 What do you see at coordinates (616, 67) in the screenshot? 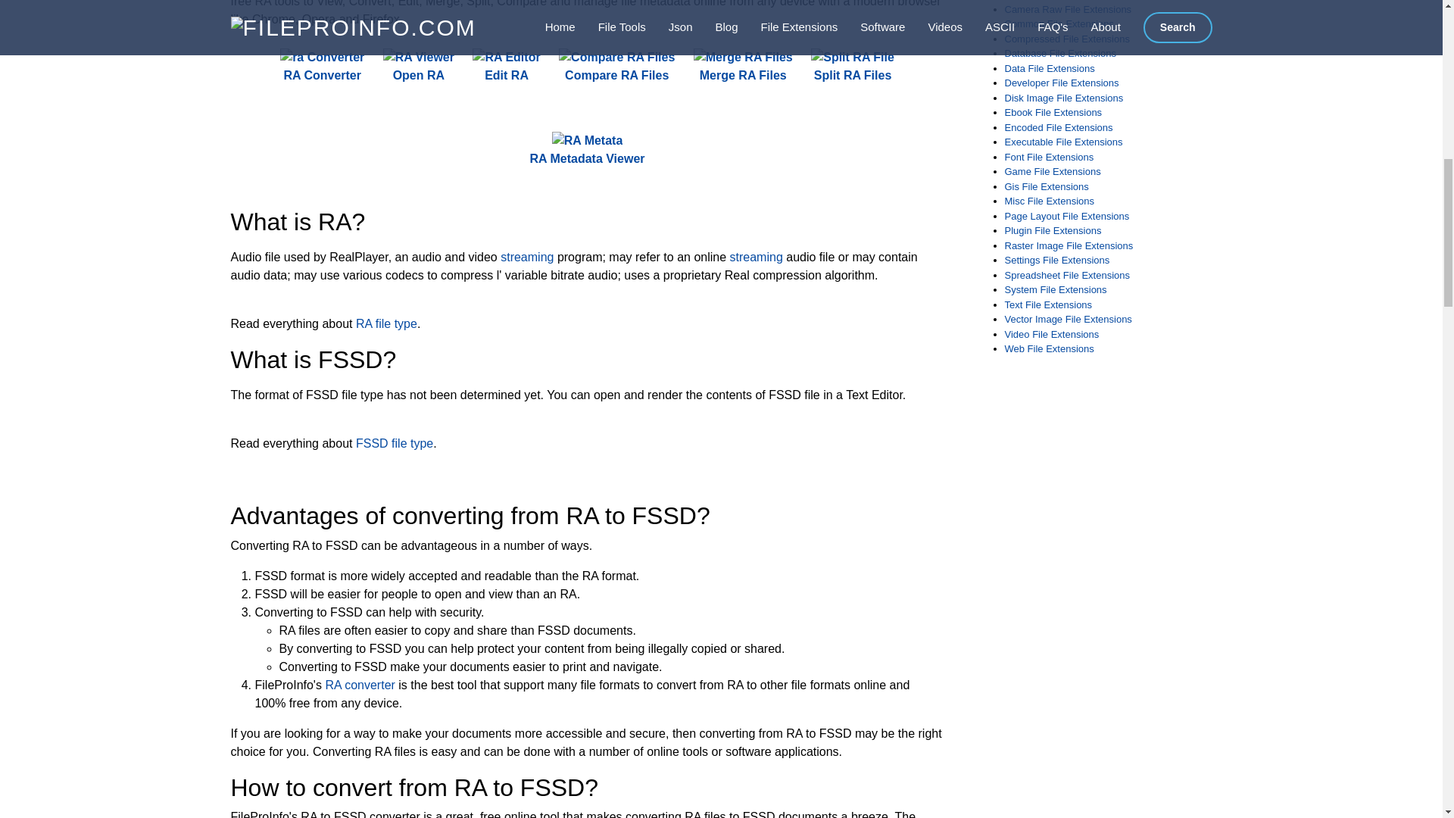
I see `Compare RA Files` at bounding box center [616, 67].